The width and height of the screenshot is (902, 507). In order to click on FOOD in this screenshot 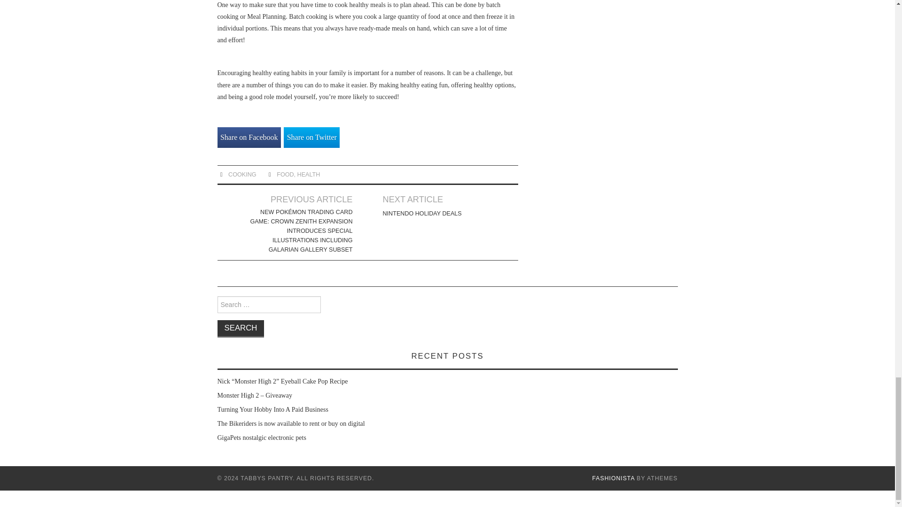, I will do `click(285, 175)`.